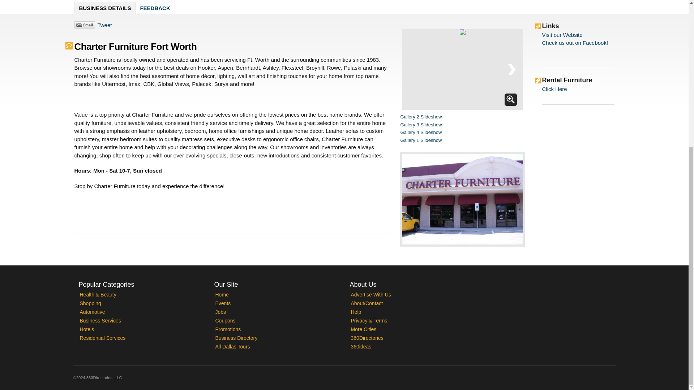 This screenshot has height=390, width=694. I want to click on Check us out on Facebook!, so click(575, 43).